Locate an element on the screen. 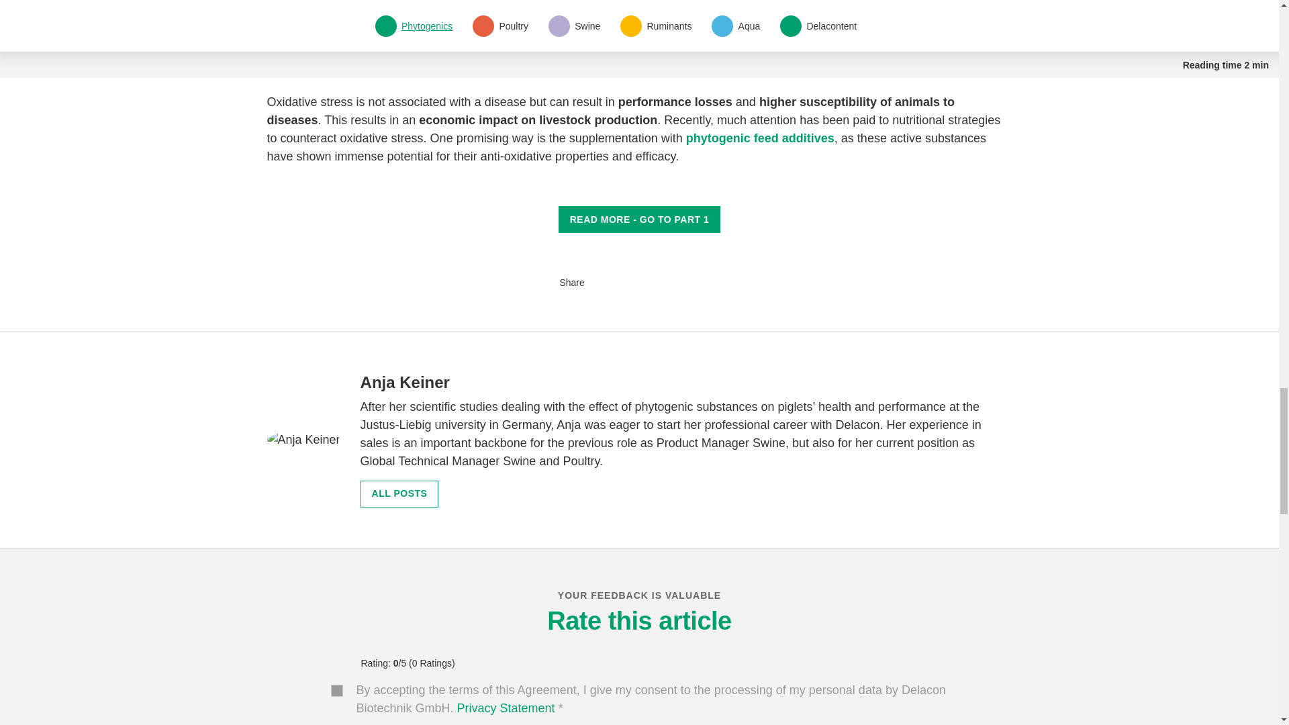 Image resolution: width=1289 pixels, height=725 pixels. phytogenic feed additives is located at coordinates (760, 138).